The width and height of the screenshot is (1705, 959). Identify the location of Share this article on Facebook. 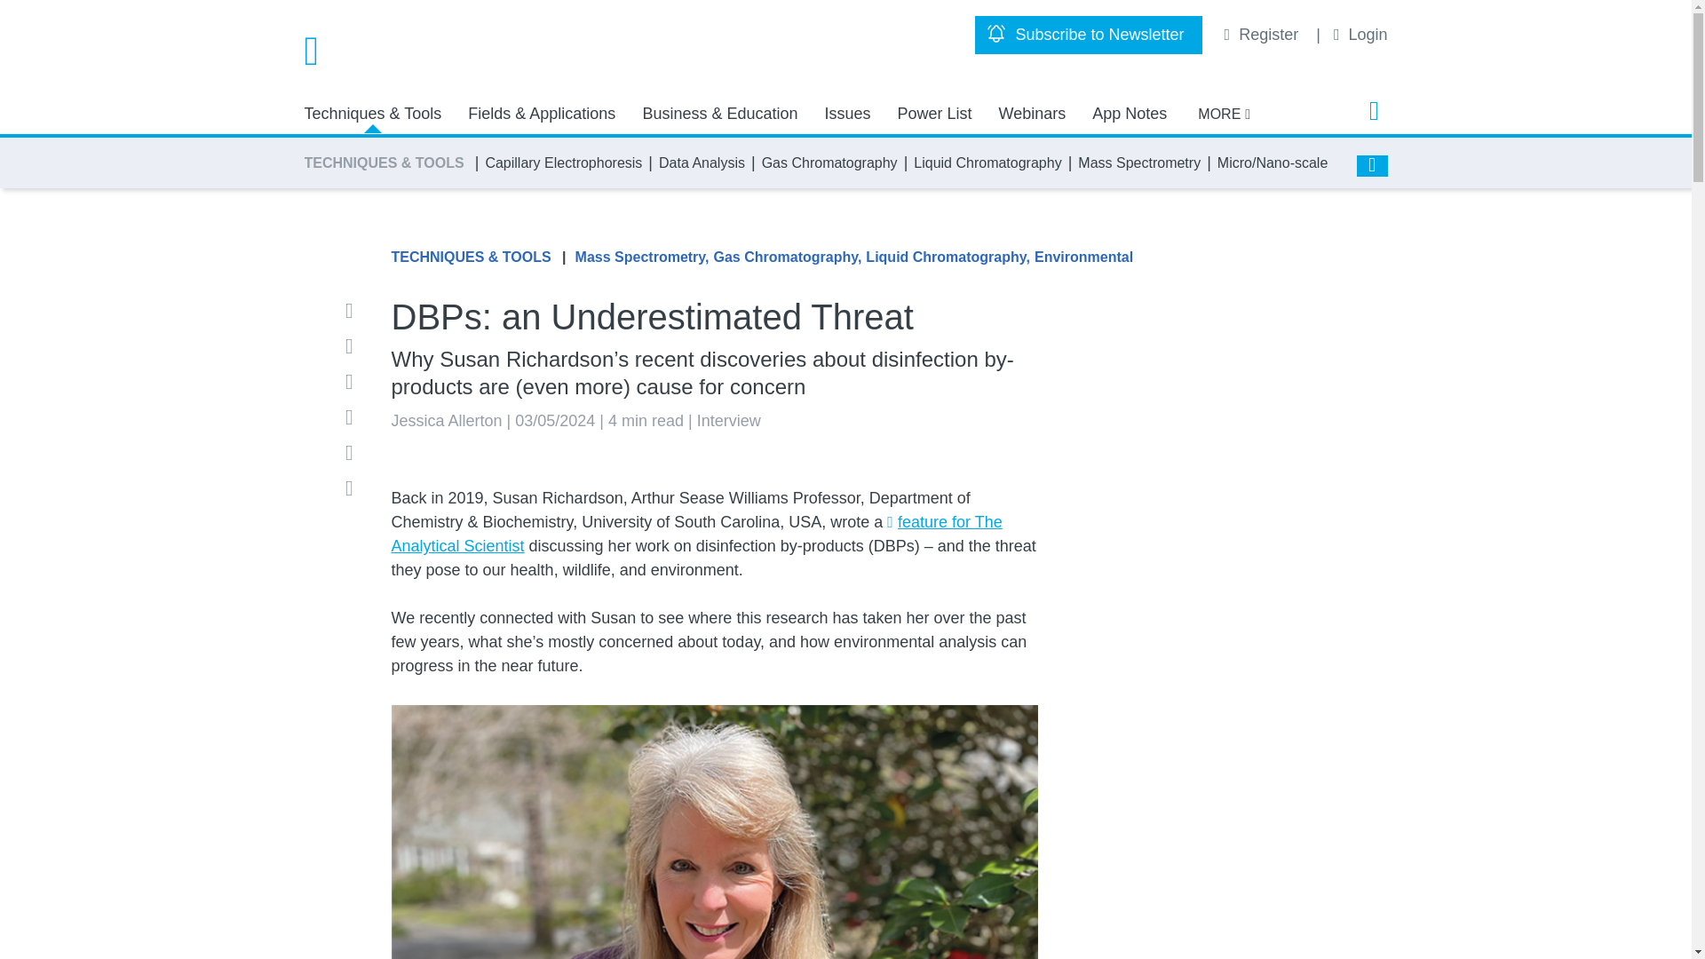
(354, 346).